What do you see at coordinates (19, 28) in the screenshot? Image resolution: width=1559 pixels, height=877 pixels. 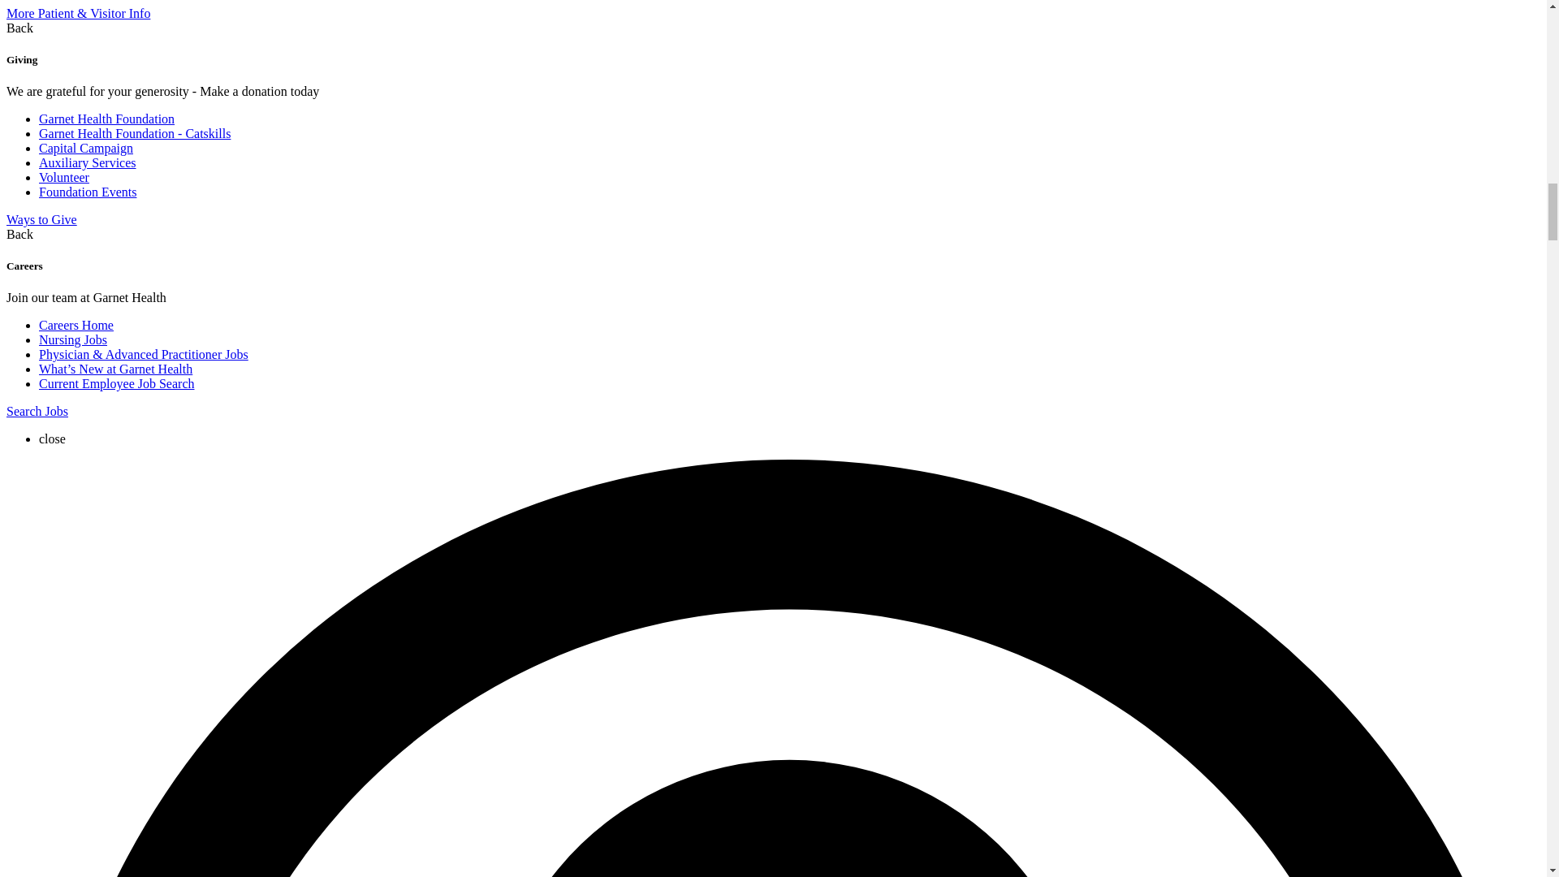 I see `Back` at bounding box center [19, 28].